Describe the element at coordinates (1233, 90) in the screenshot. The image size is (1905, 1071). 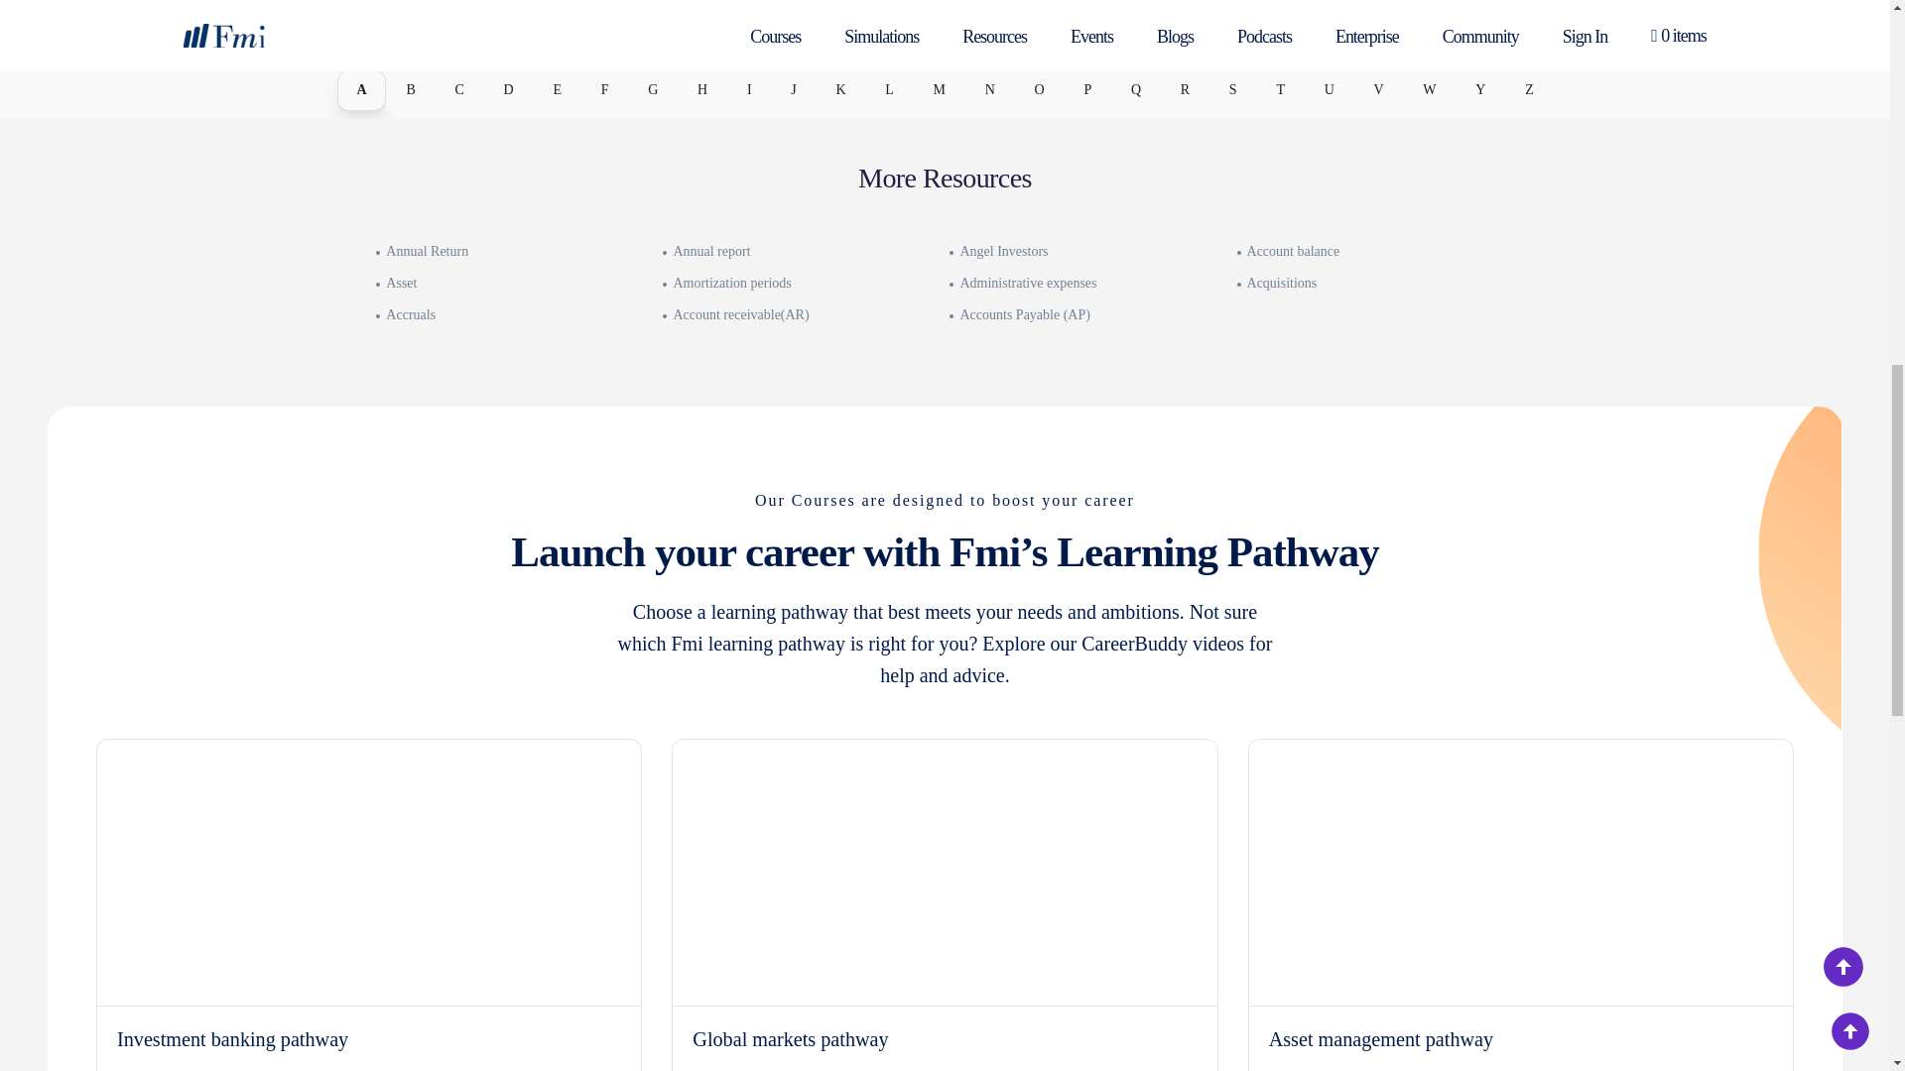
I see `S` at that location.